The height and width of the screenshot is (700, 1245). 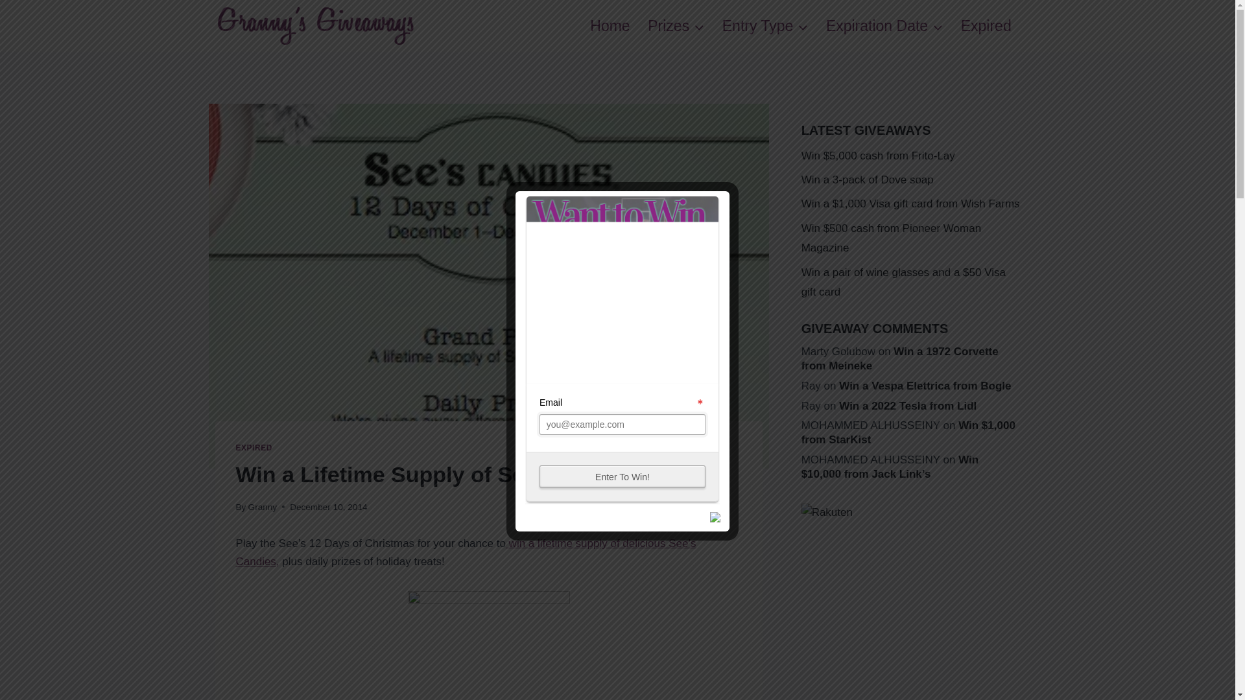 I want to click on Home, so click(x=610, y=26).